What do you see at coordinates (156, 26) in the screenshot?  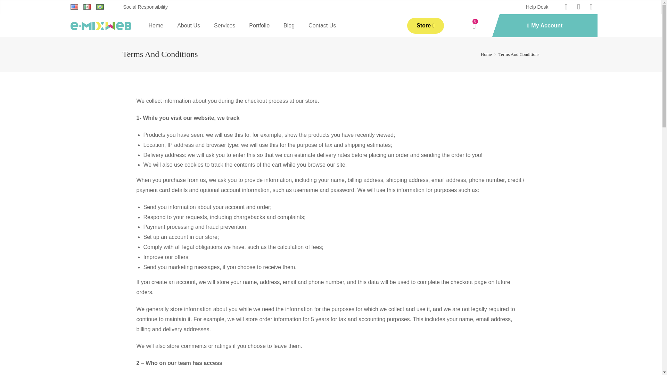 I see `Home` at bounding box center [156, 26].